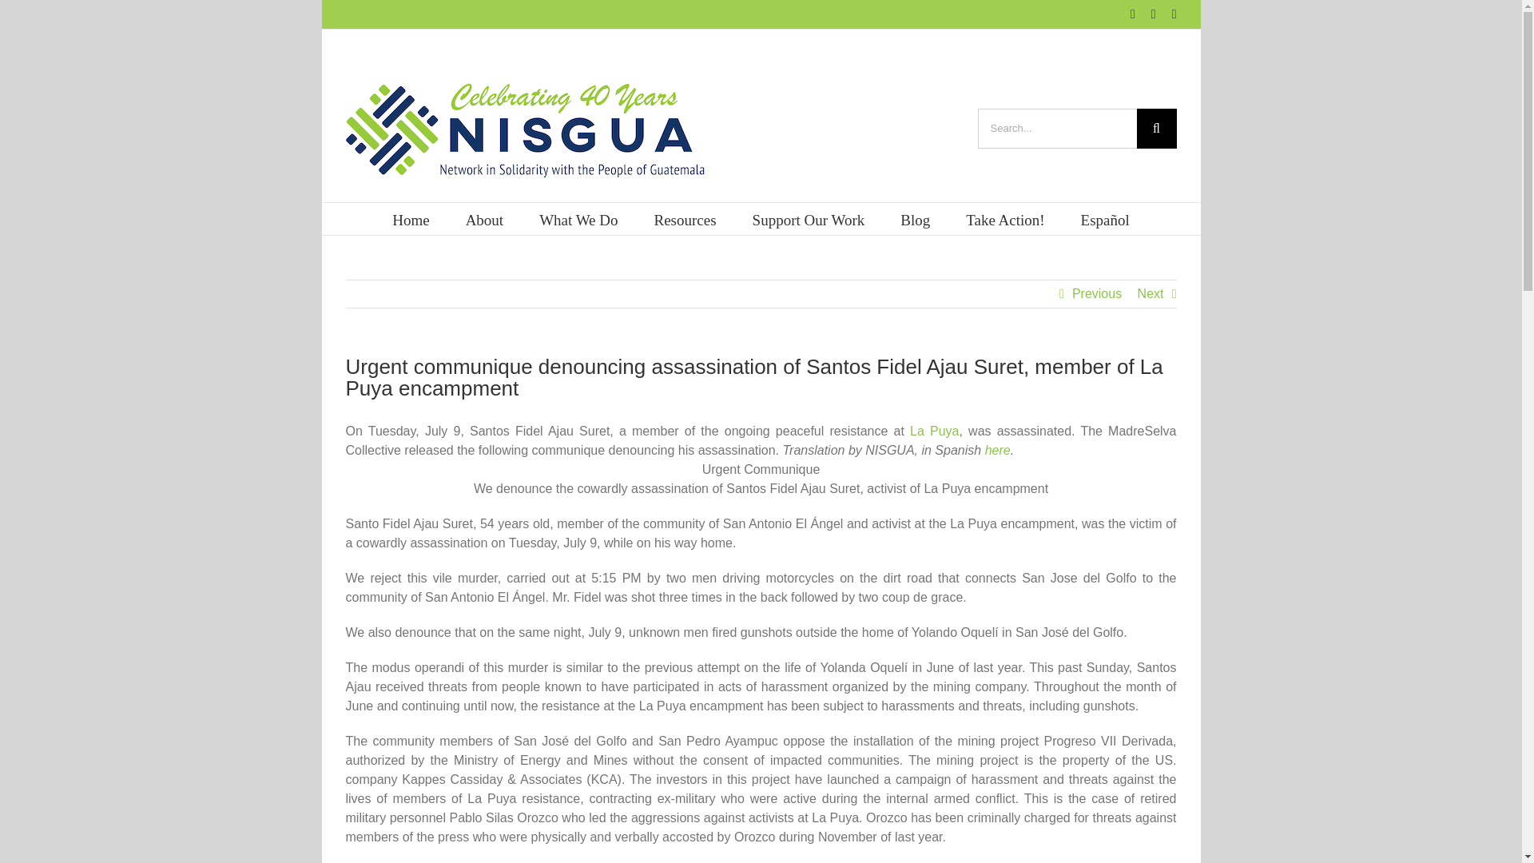  What do you see at coordinates (686, 218) in the screenshot?
I see `Resources` at bounding box center [686, 218].